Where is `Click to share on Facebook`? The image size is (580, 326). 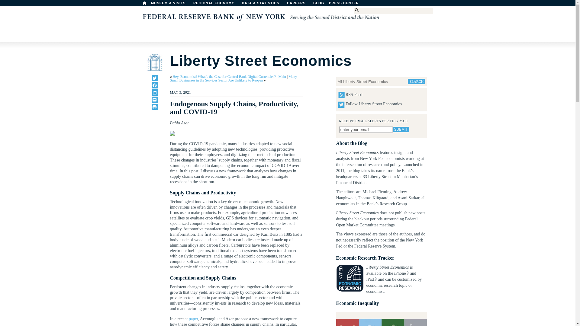 Click to share on Facebook is located at coordinates (155, 85).